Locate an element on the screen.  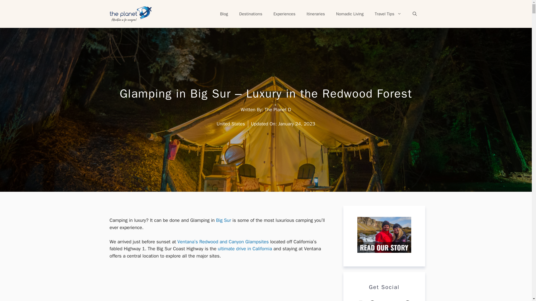
Blog is located at coordinates (224, 14).